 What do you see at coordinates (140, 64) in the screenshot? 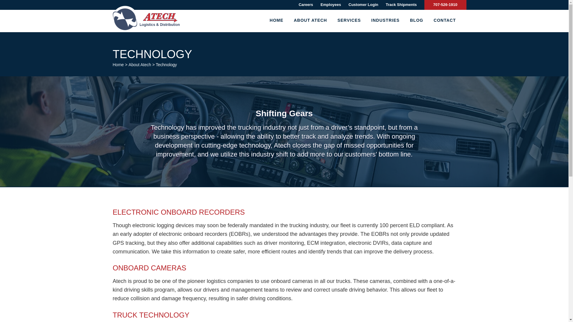
I see `About Atech` at bounding box center [140, 64].